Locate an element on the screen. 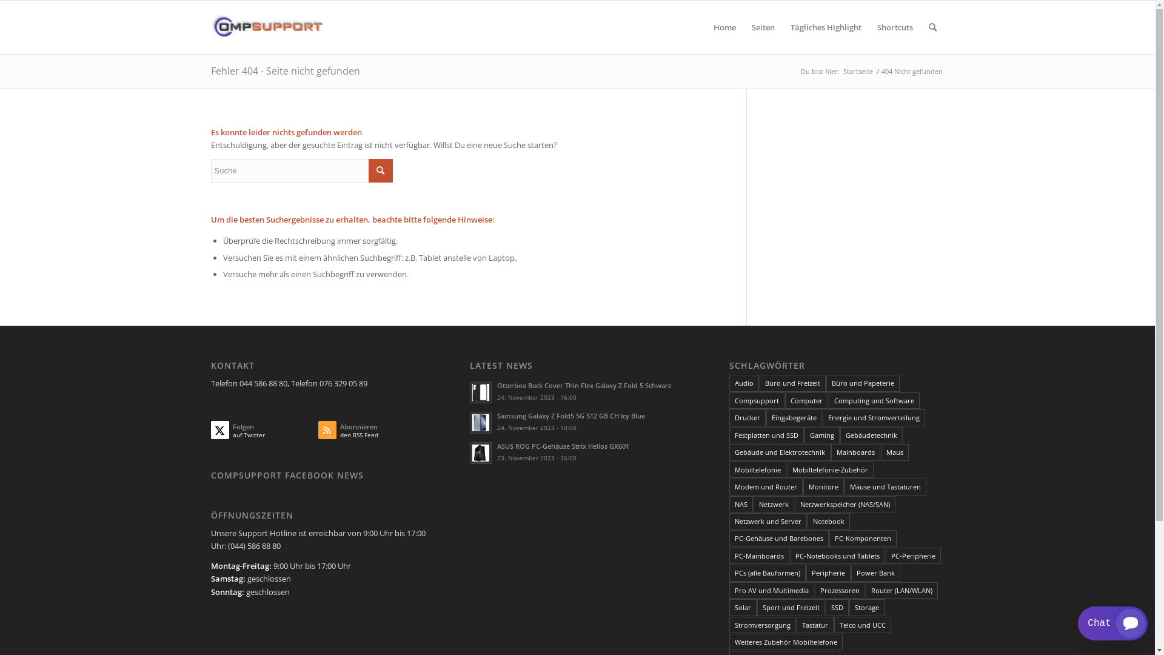 The image size is (1164, 655). Peripherie is located at coordinates (828, 573).